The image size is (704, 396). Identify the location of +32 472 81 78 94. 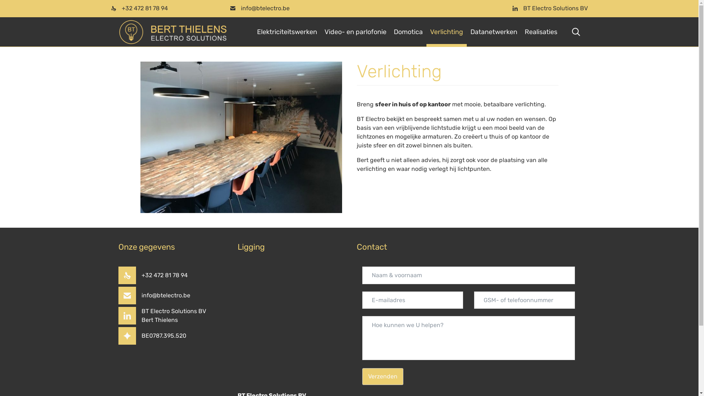
(165, 275).